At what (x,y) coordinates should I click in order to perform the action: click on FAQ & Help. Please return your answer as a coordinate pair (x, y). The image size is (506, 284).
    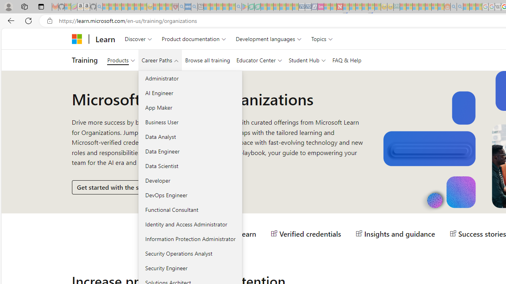
    Looking at the image, I should click on (347, 60).